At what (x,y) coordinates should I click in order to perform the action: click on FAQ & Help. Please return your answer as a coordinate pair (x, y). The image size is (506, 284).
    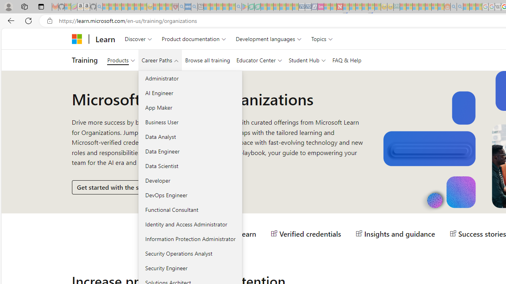
    Looking at the image, I should click on (347, 60).